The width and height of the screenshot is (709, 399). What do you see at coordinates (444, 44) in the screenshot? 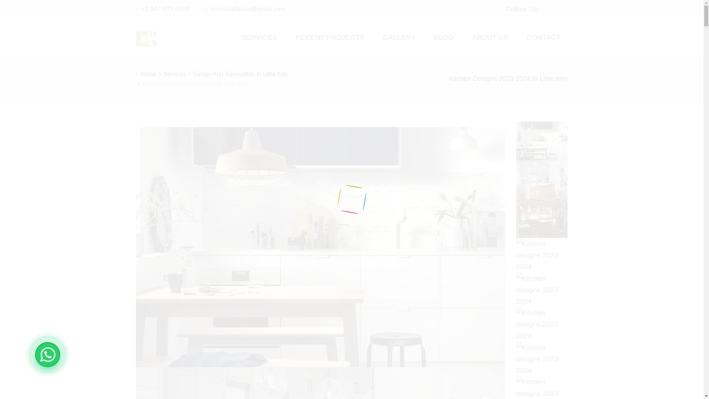
I see `BLOG` at bounding box center [444, 44].